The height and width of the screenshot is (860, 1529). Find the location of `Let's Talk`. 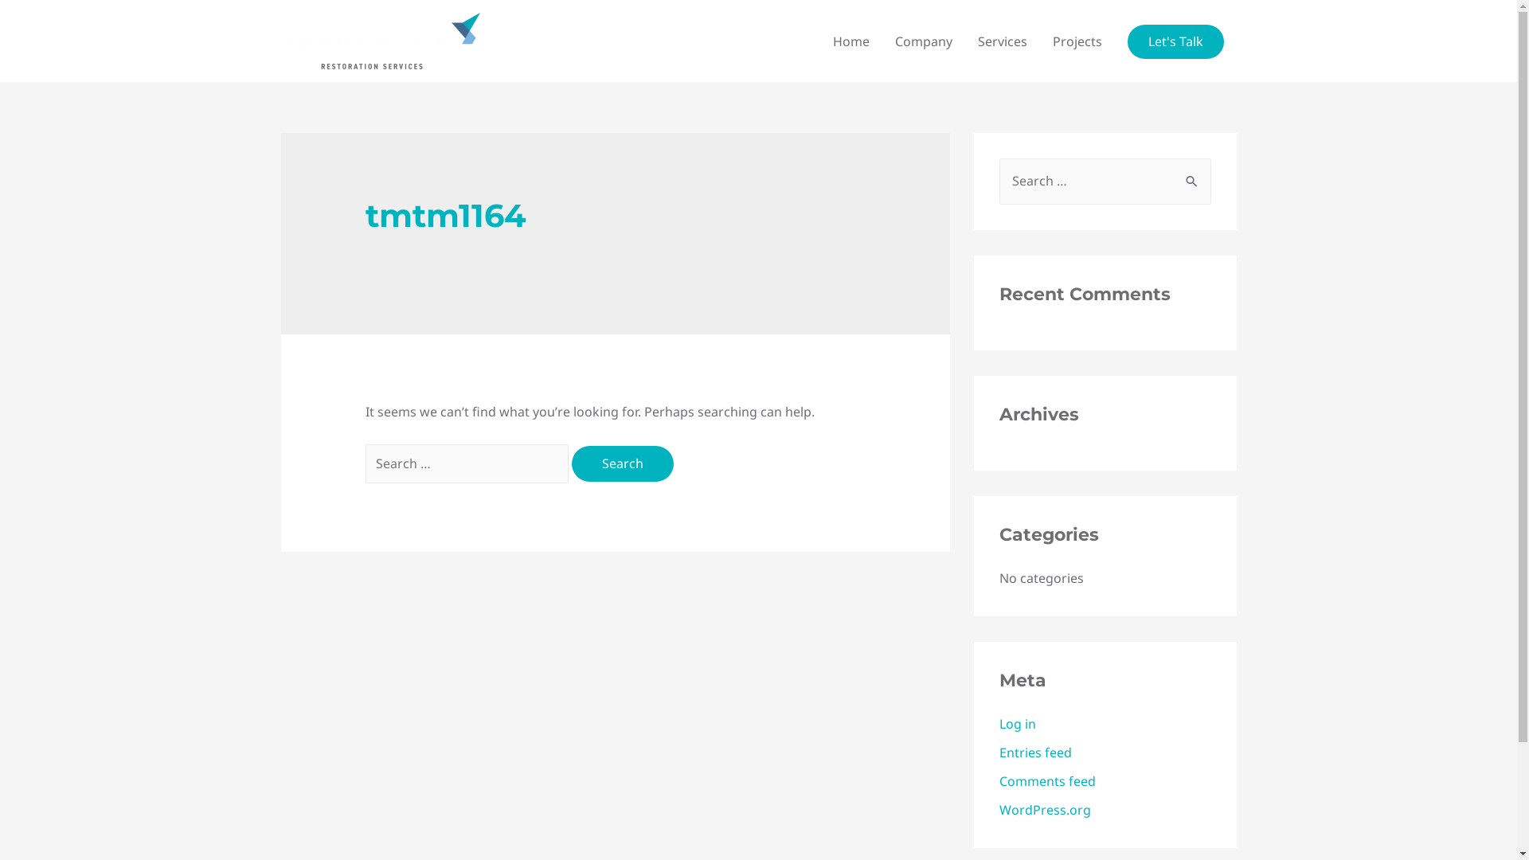

Let's Talk is located at coordinates (1175, 41).